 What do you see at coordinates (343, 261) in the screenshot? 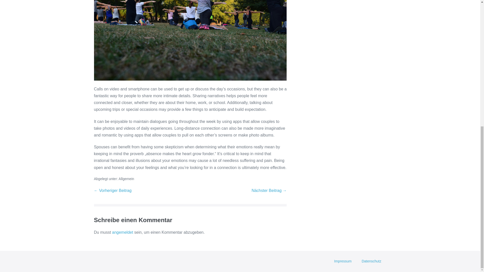
I see `Impressum` at bounding box center [343, 261].